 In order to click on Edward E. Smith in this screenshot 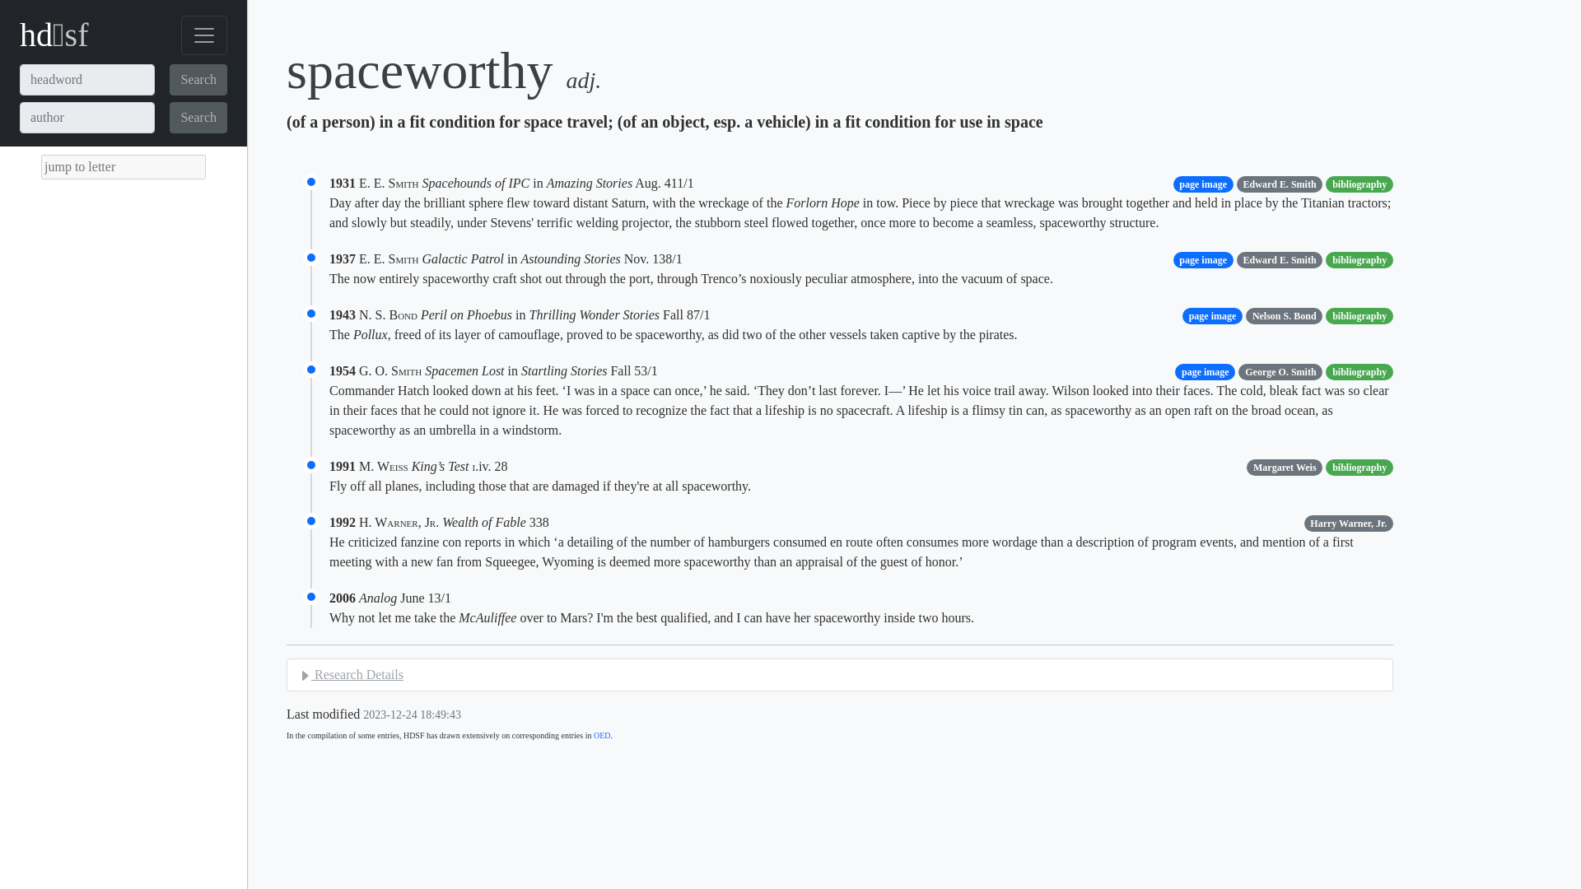, I will do `click(1280, 258)`.